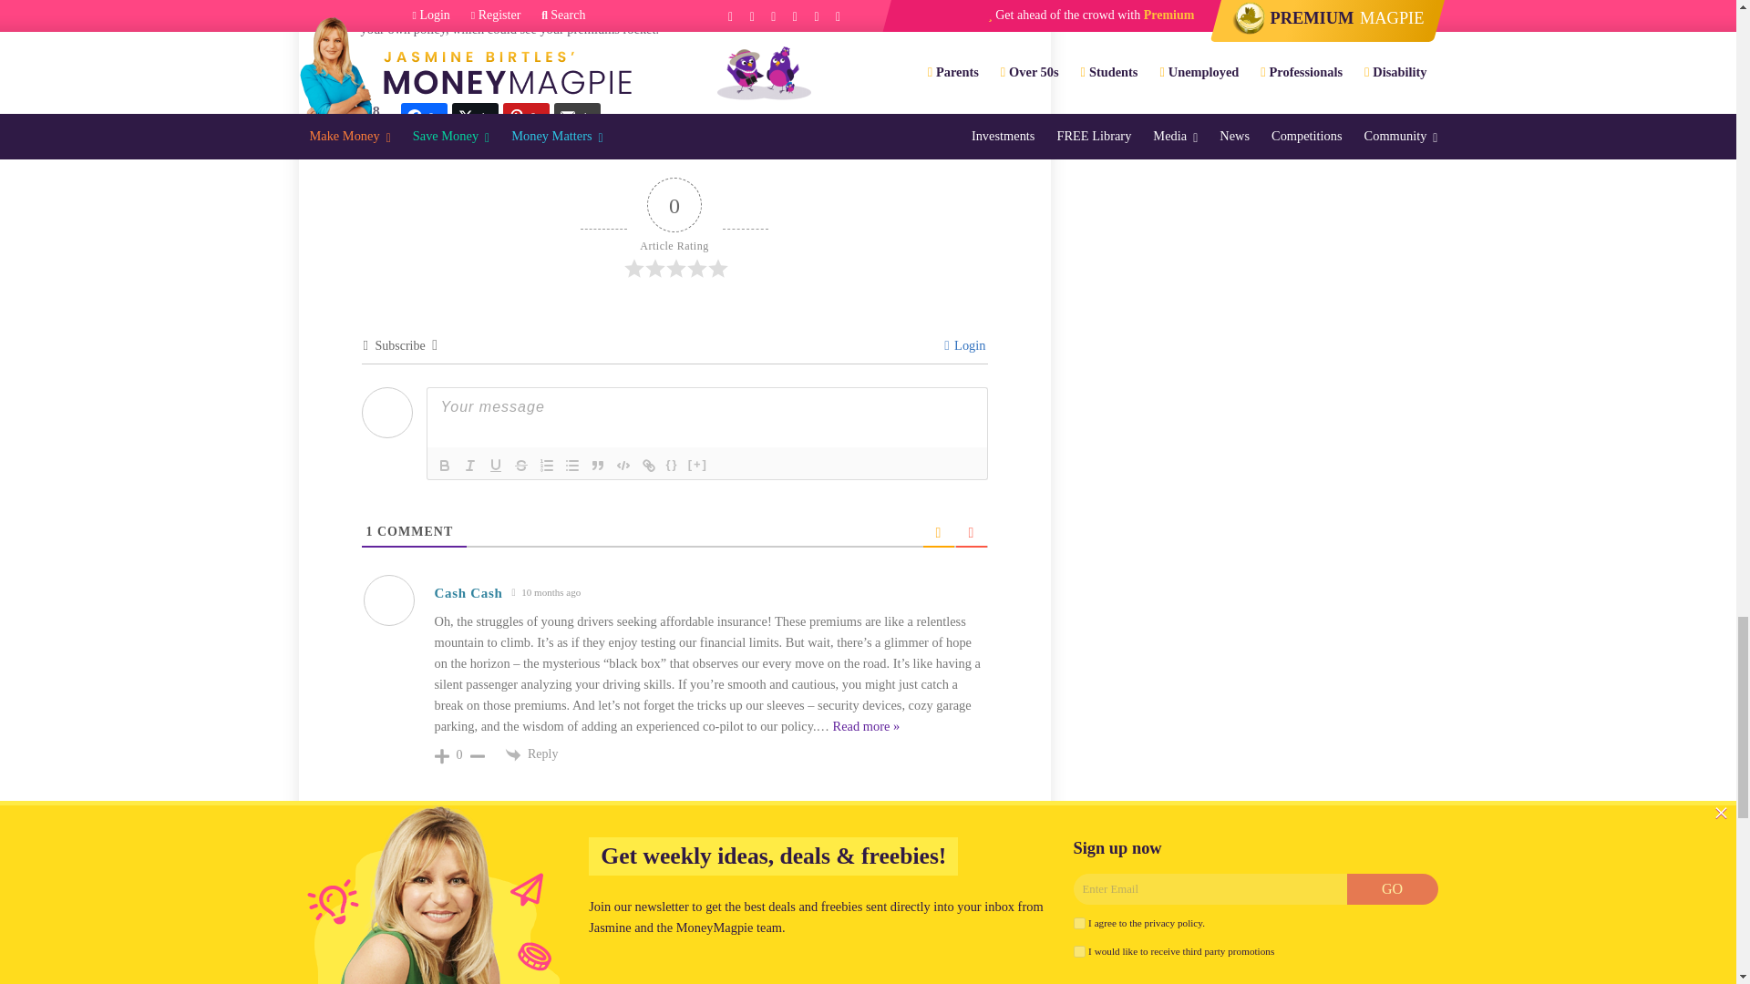 Image resolution: width=1750 pixels, height=984 pixels. Describe the element at coordinates (445, 465) in the screenshot. I see `Bold` at that location.